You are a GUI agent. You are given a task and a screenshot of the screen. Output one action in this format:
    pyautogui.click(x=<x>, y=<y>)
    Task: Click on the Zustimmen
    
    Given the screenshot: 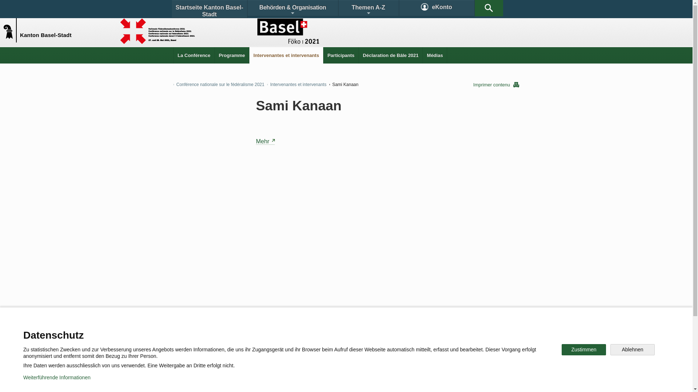 What is the action you would take?
    pyautogui.click(x=584, y=350)
    